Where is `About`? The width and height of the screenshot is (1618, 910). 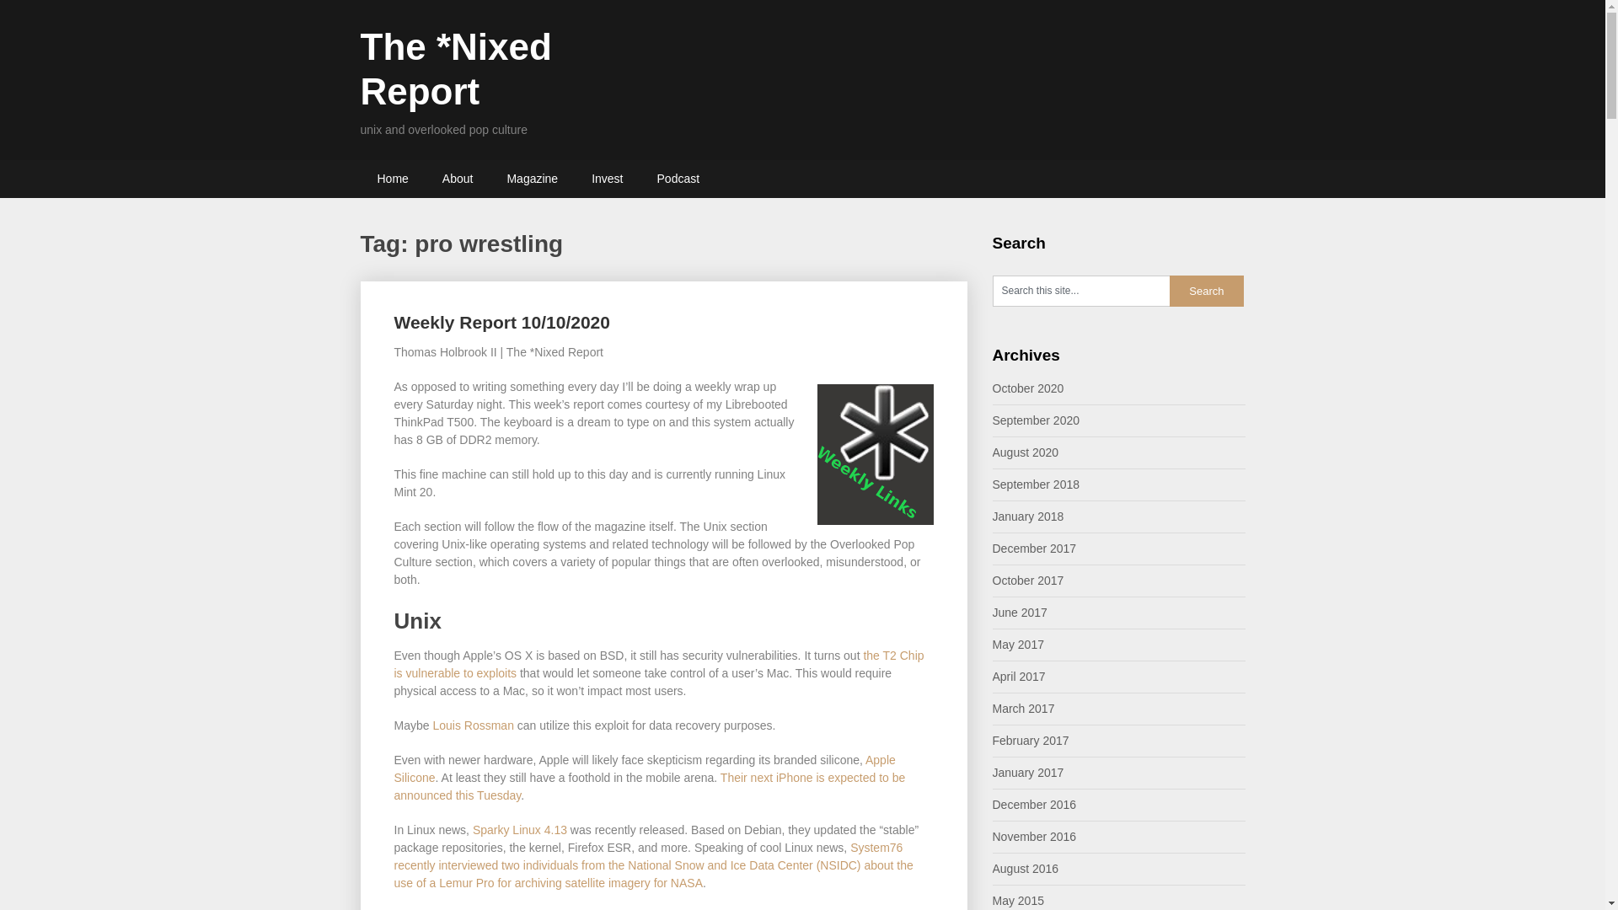 About is located at coordinates (457, 179).